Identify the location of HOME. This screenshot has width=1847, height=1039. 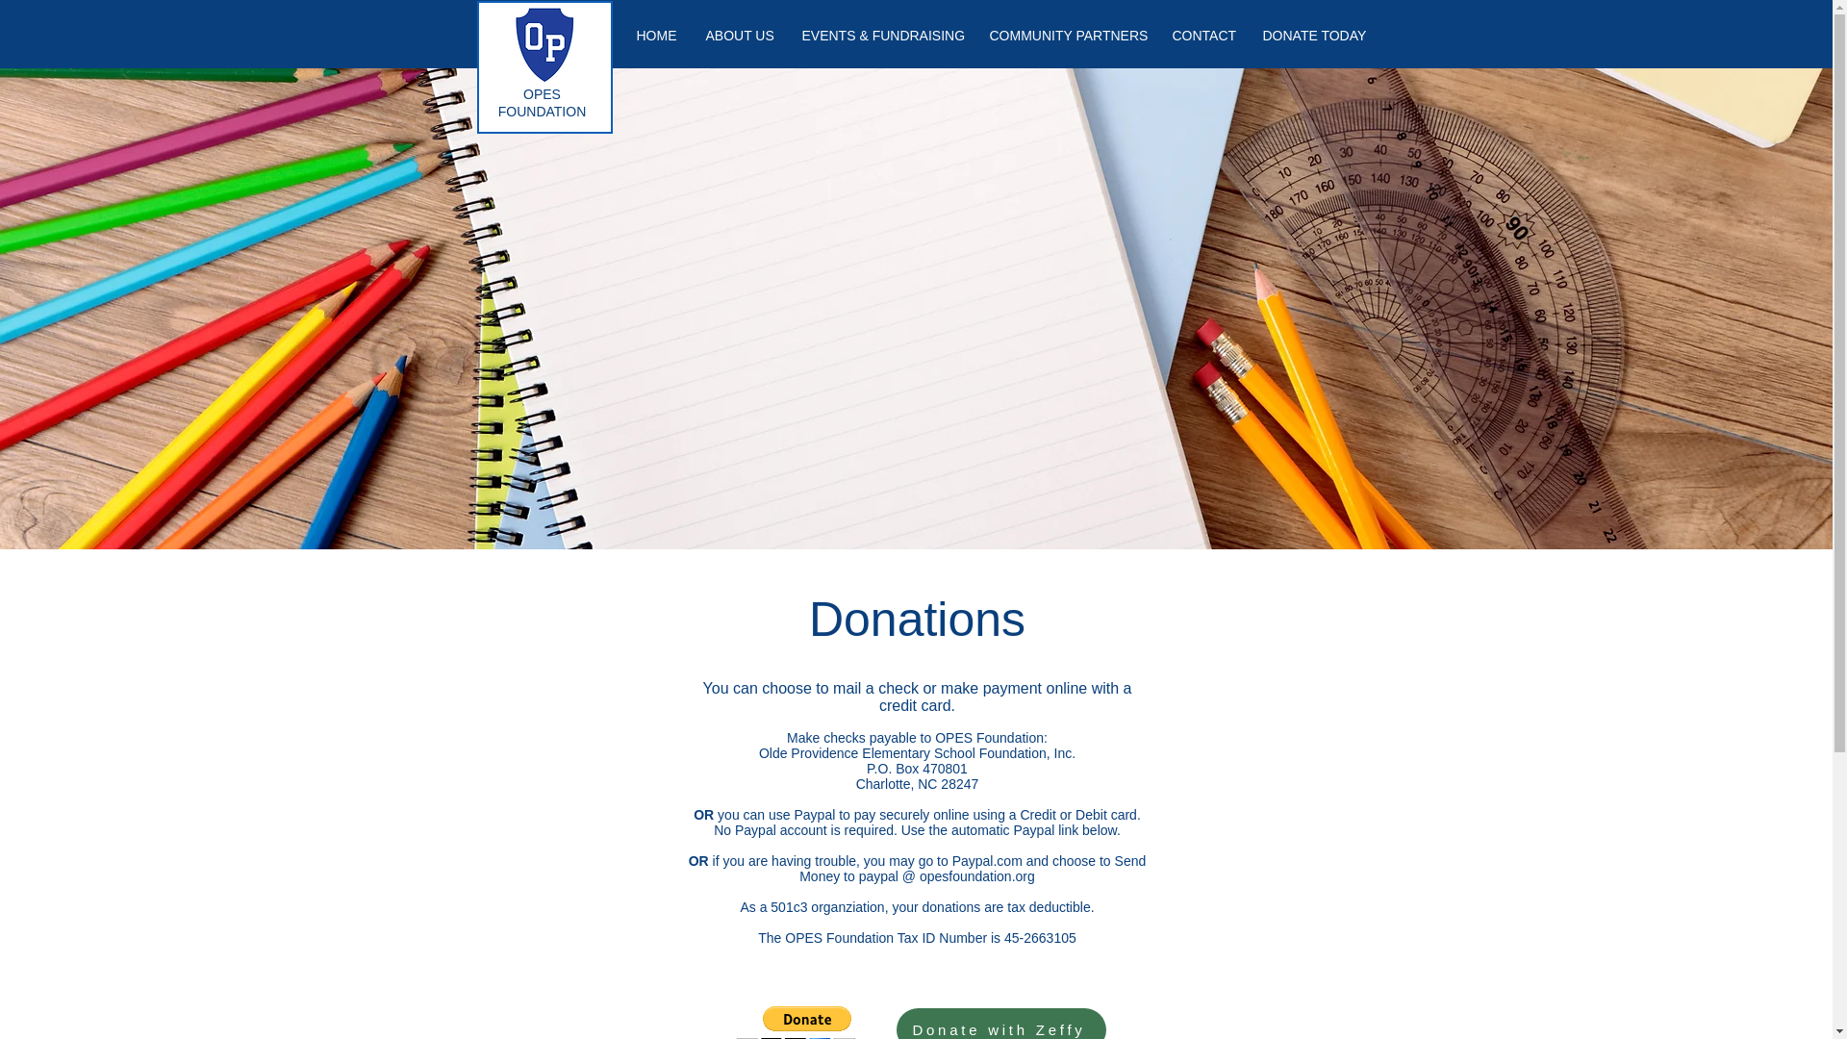
(656, 34).